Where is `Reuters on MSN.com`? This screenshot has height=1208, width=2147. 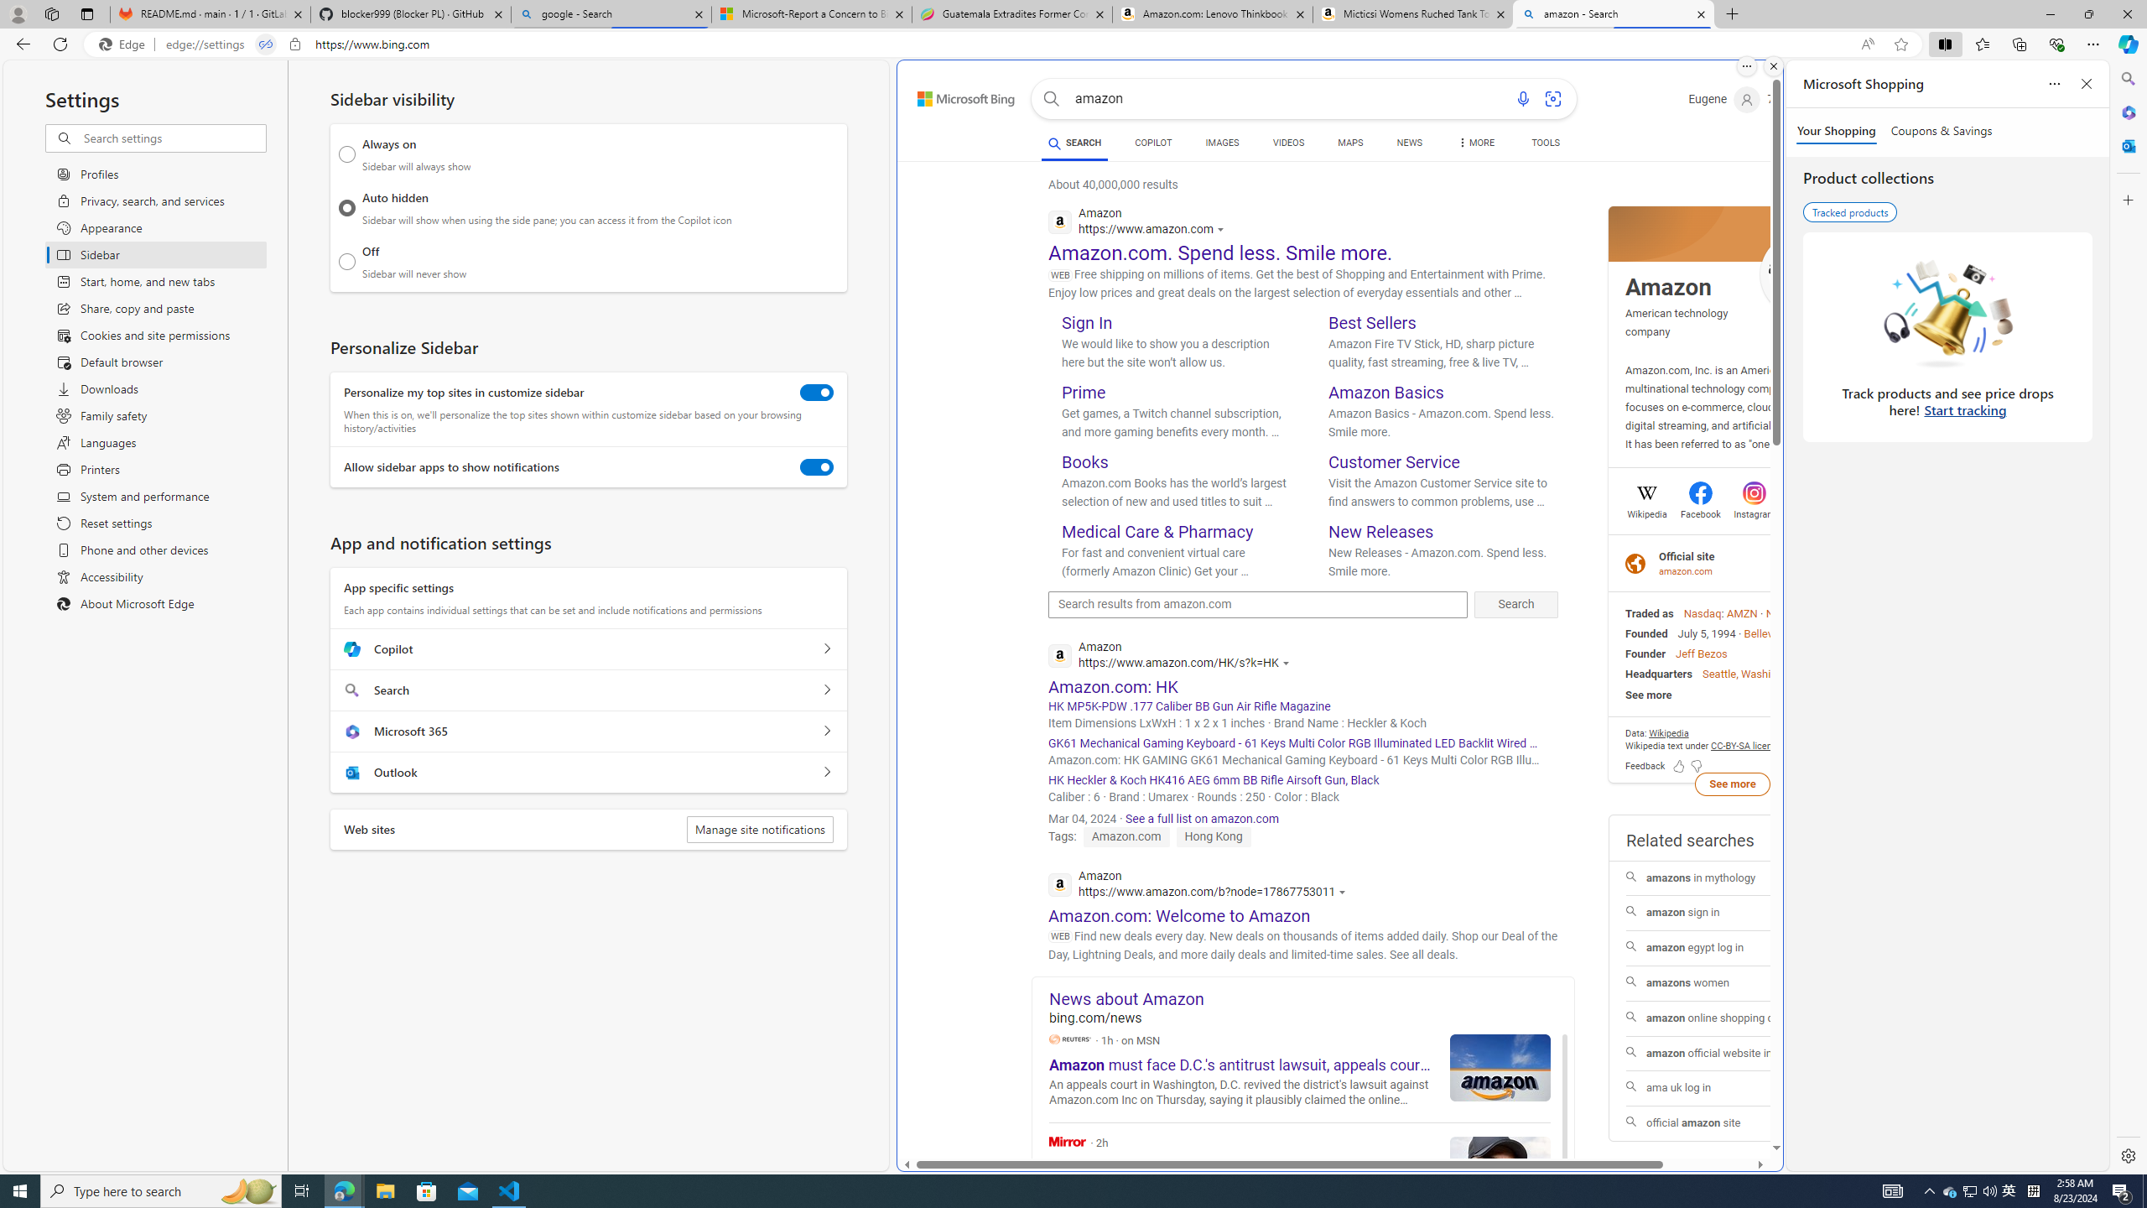 Reuters on MSN.com is located at coordinates (1070, 1039).